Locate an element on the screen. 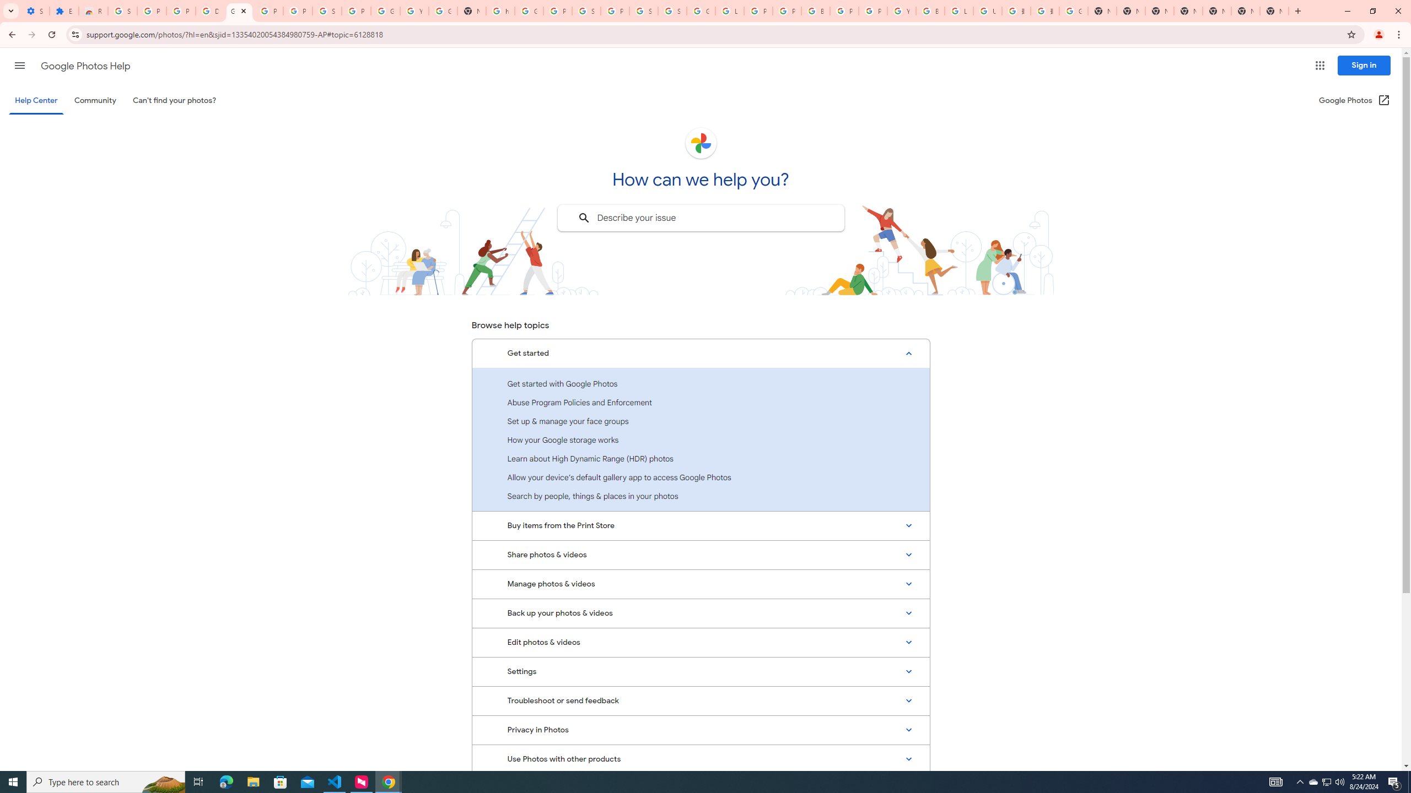 The image size is (1411, 793). Privacy Help Center - Policies Help is located at coordinates (758, 11).